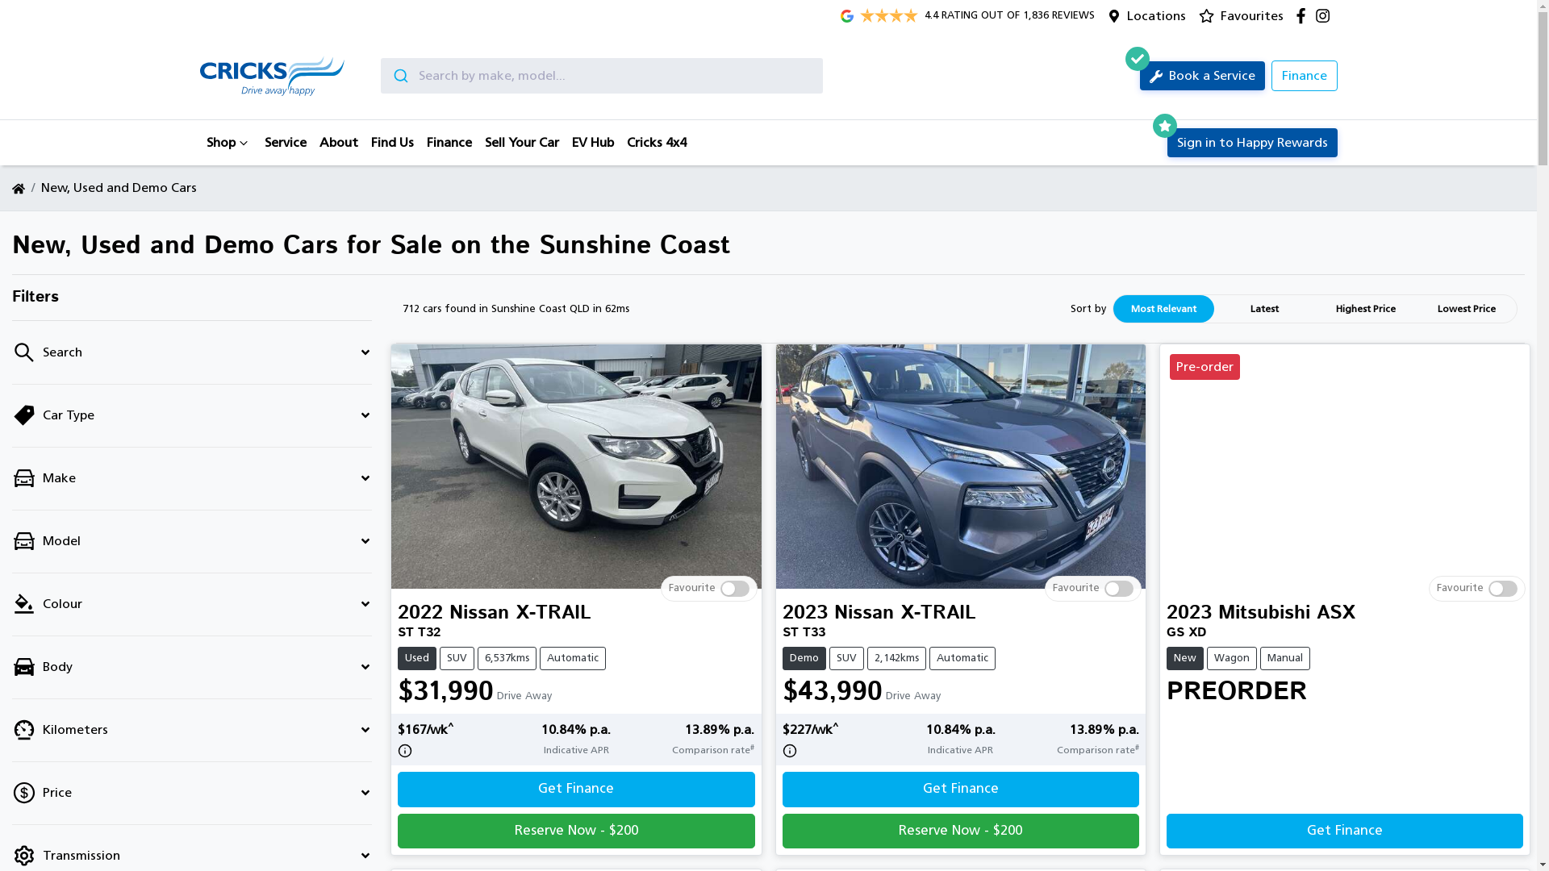 The height and width of the screenshot is (871, 1549). I want to click on Find Us, so click(392, 143).